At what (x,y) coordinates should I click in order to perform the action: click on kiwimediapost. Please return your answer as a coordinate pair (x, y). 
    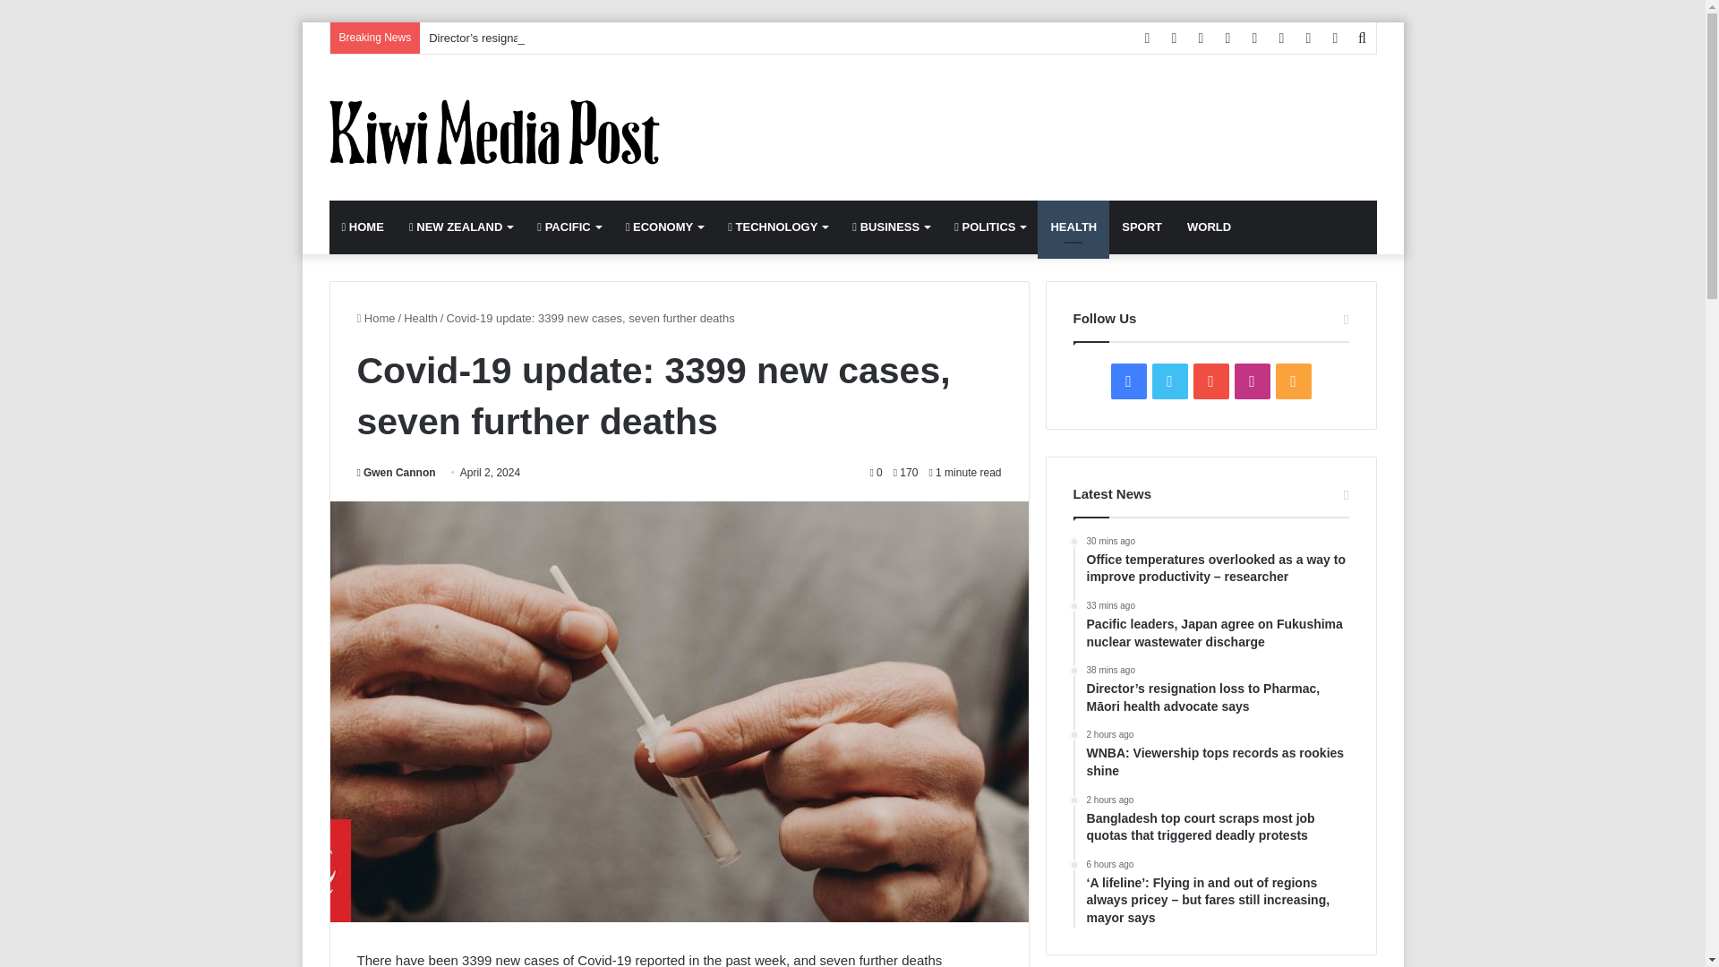
    Looking at the image, I should click on (494, 132).